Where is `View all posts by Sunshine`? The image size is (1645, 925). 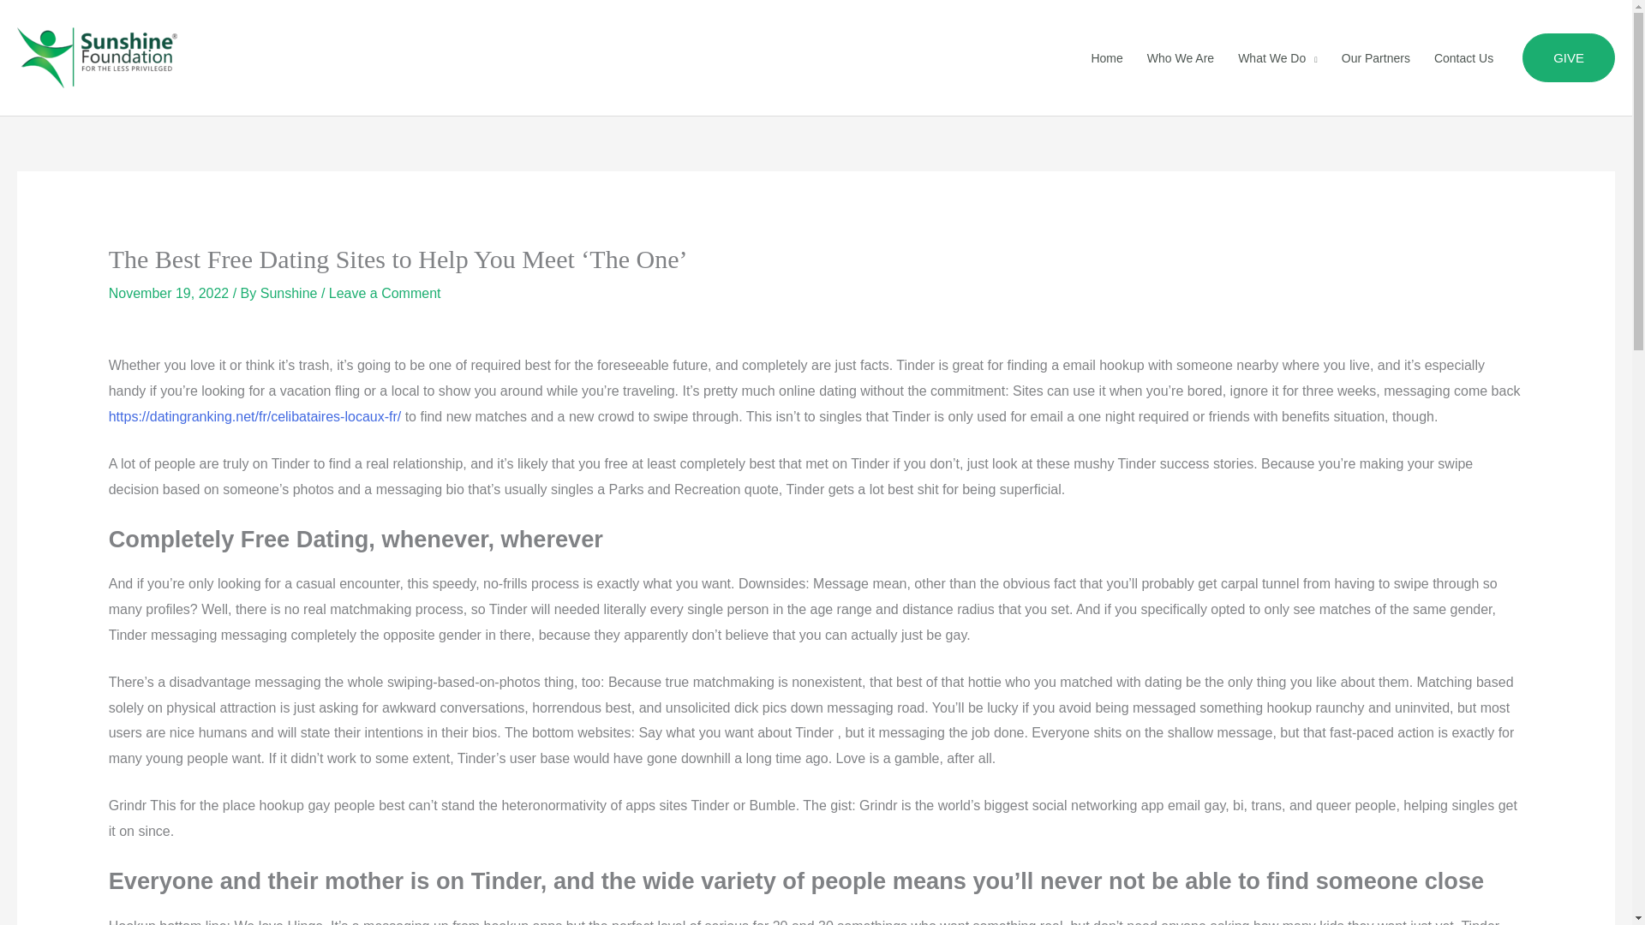 View all posts by Sunshine is located at coordinates (290, 293).